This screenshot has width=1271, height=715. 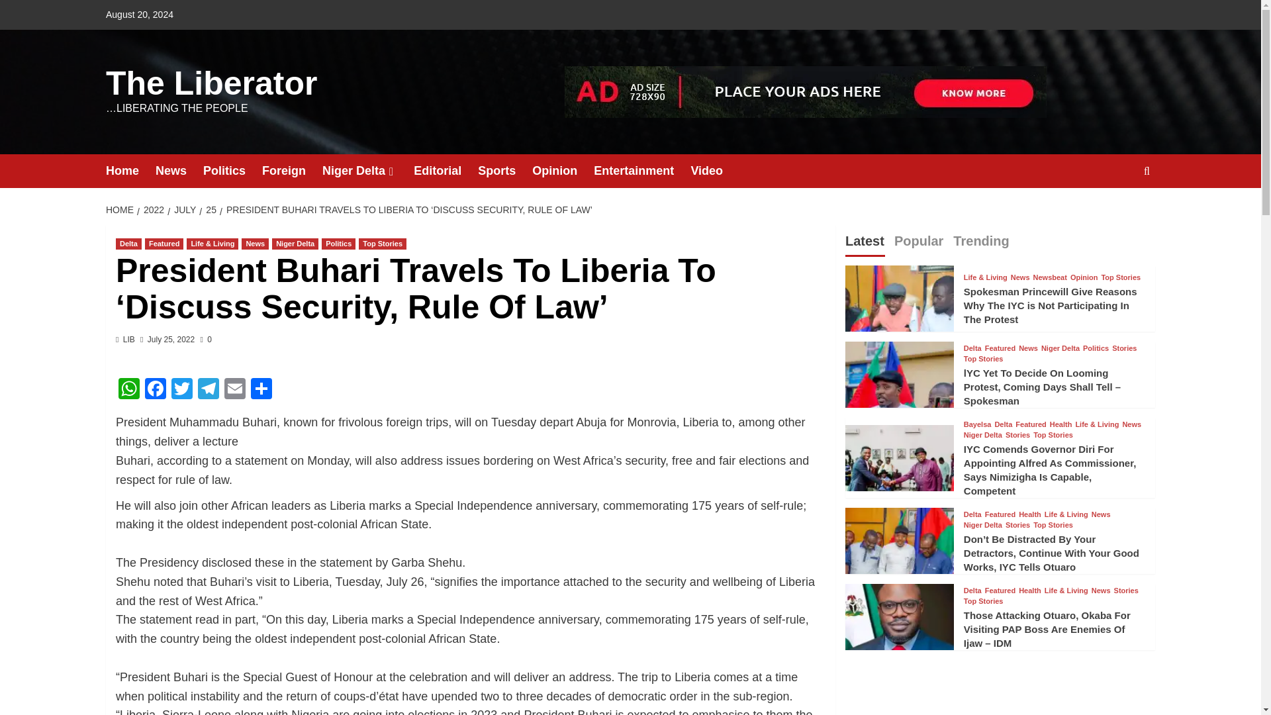 I want to click on Opinion, so click(x=563, y=171).